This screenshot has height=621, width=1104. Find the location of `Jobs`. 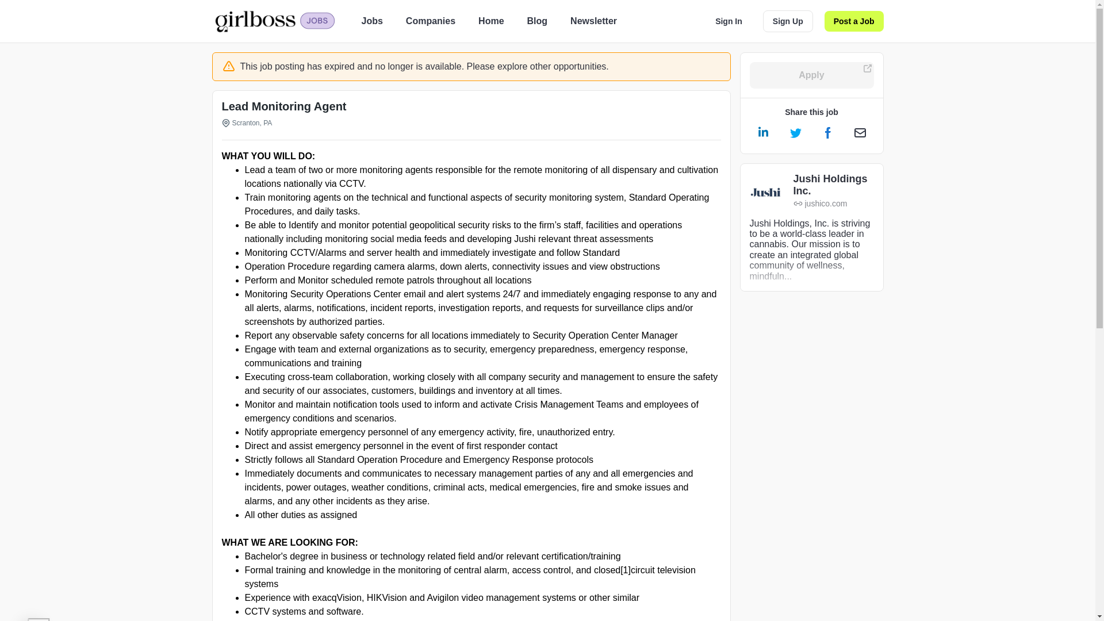

Jobs is located at coordinates (371, 21).